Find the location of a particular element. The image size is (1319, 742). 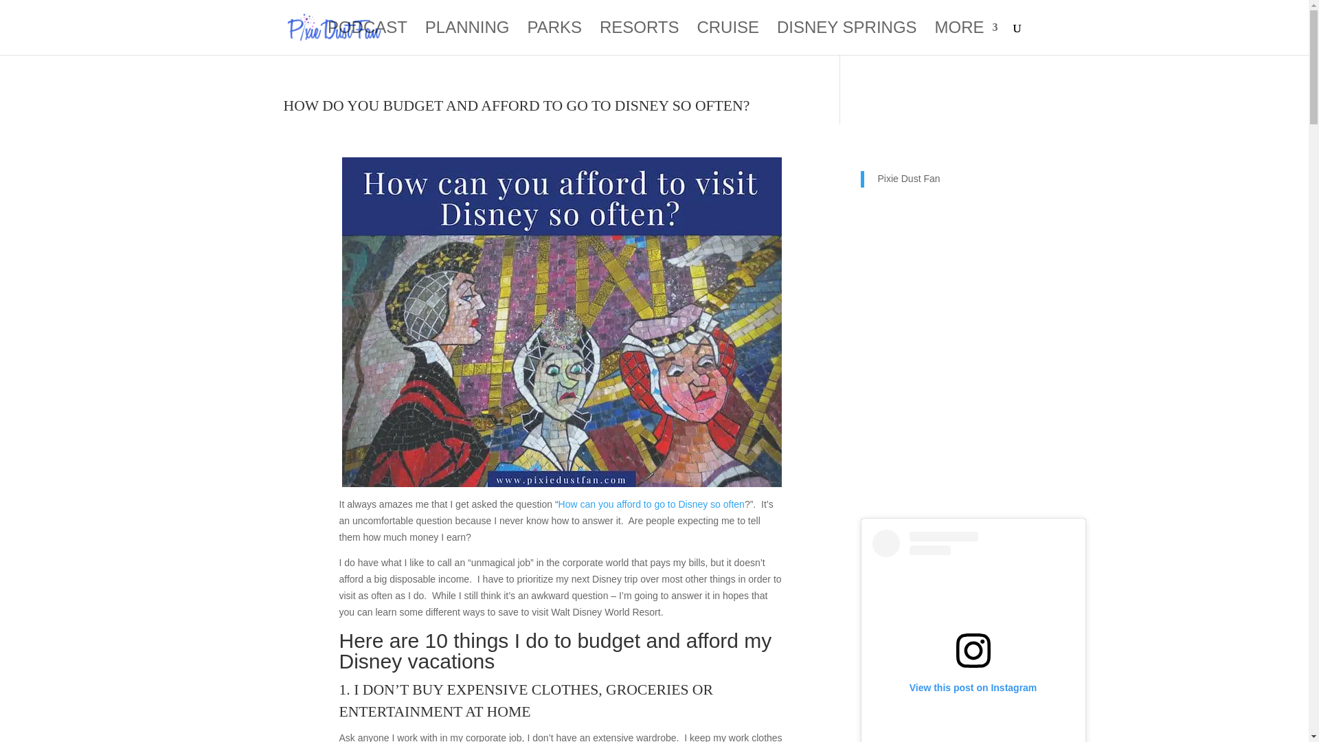

MORE is located at coordinates (965, 38).